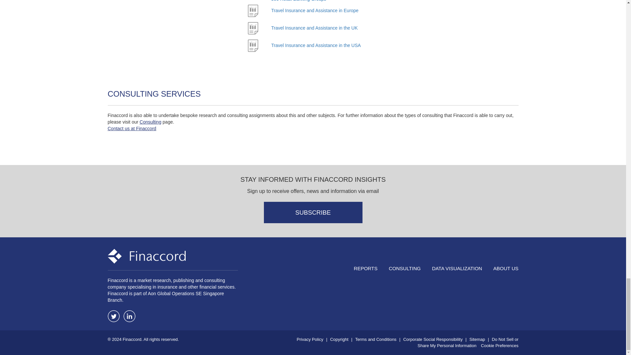 The image size is (631, 355). What do you see at coordinates (313, 212) in the screenshot?
I see `SUBSCRIBE` at bounding box center [313, 212].